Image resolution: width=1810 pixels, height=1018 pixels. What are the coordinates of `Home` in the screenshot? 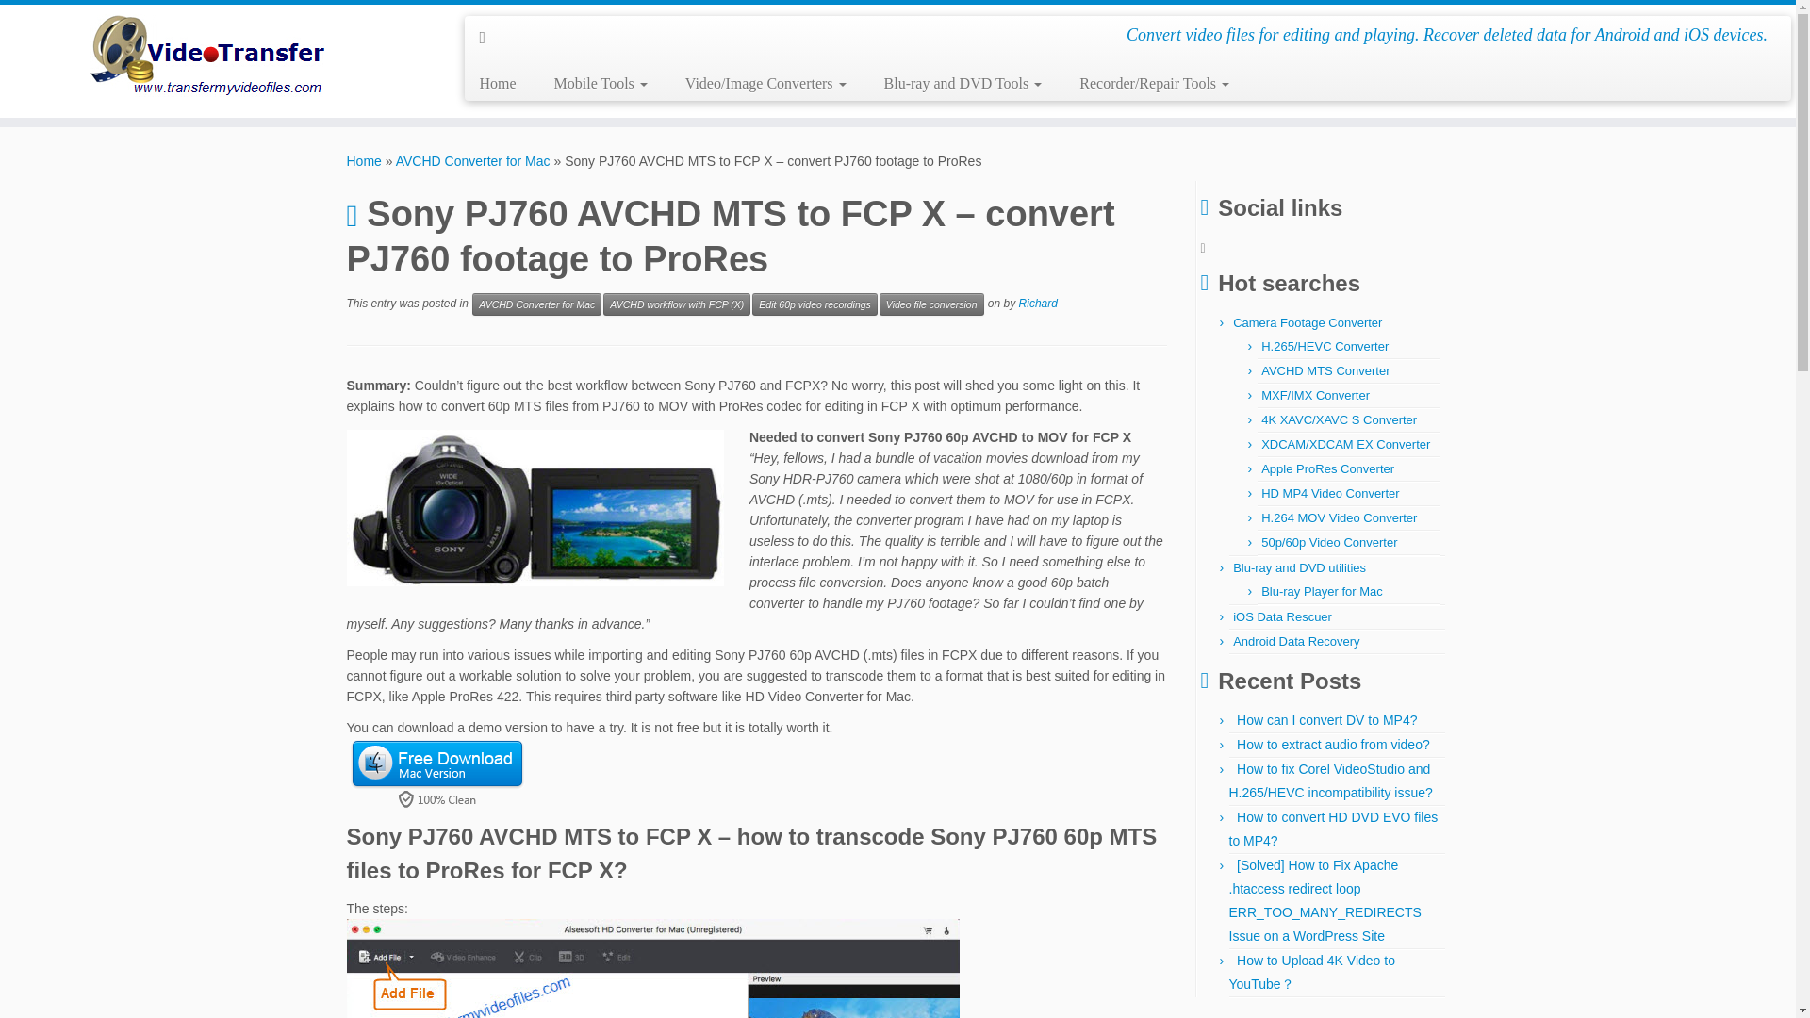 It's located at (503, 83).